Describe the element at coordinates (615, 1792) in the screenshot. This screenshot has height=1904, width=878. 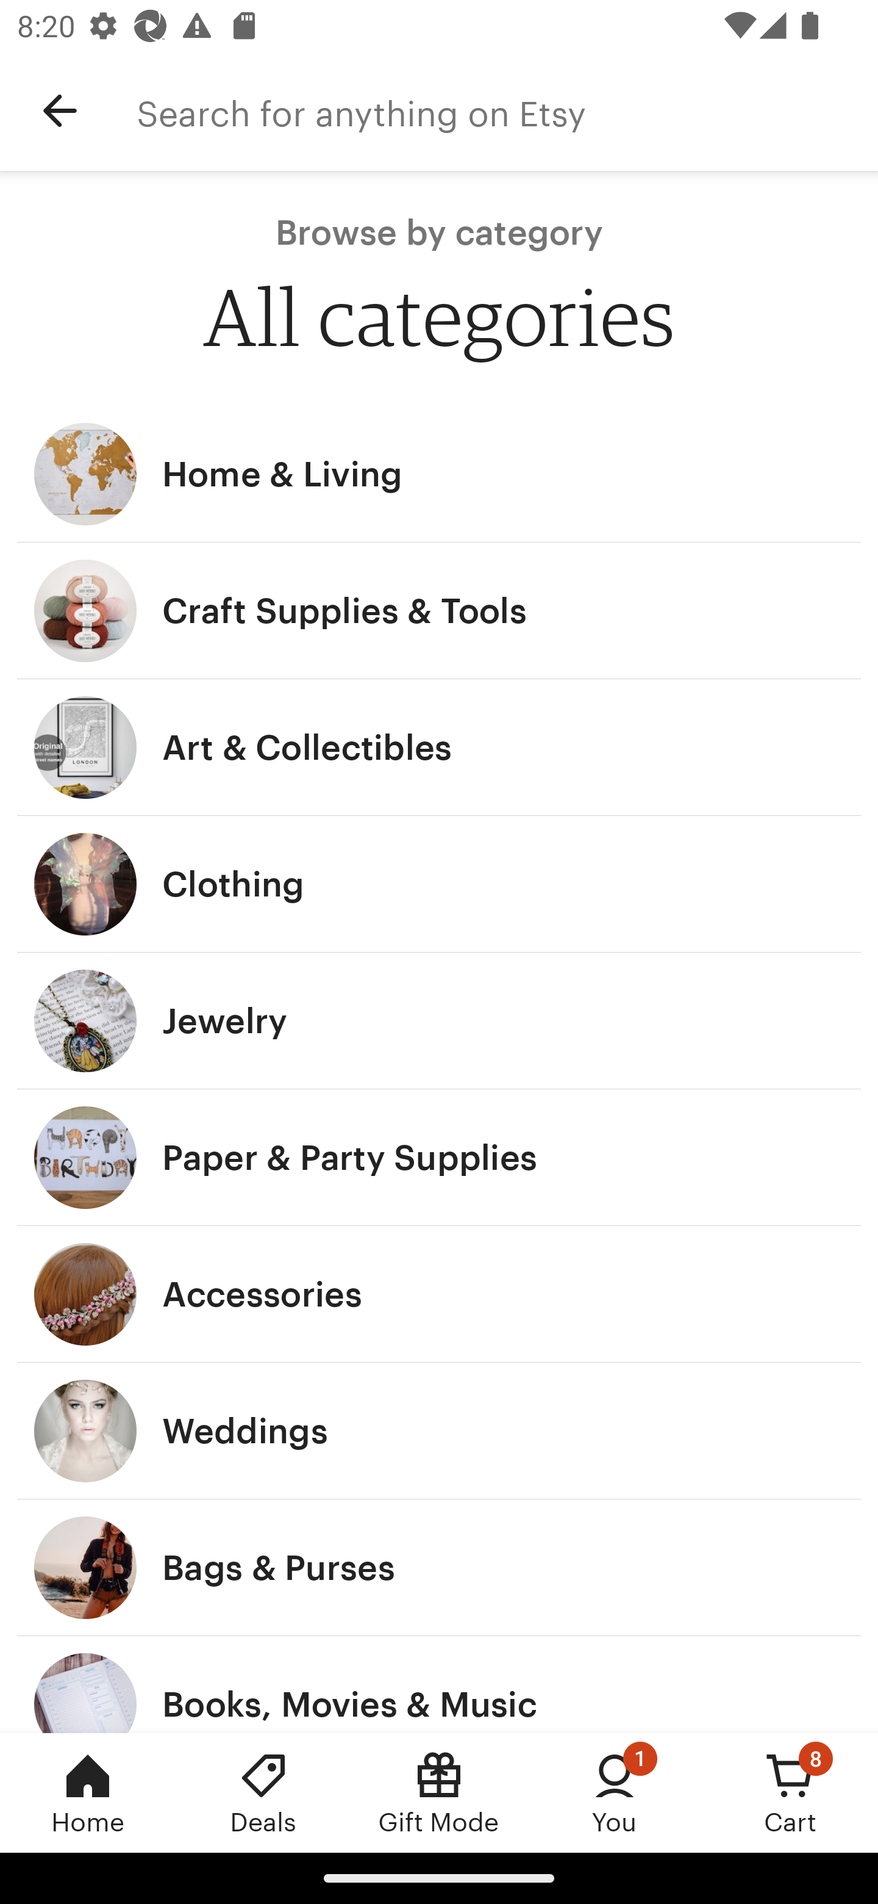
I see `You, 1 new notification You` at that location.